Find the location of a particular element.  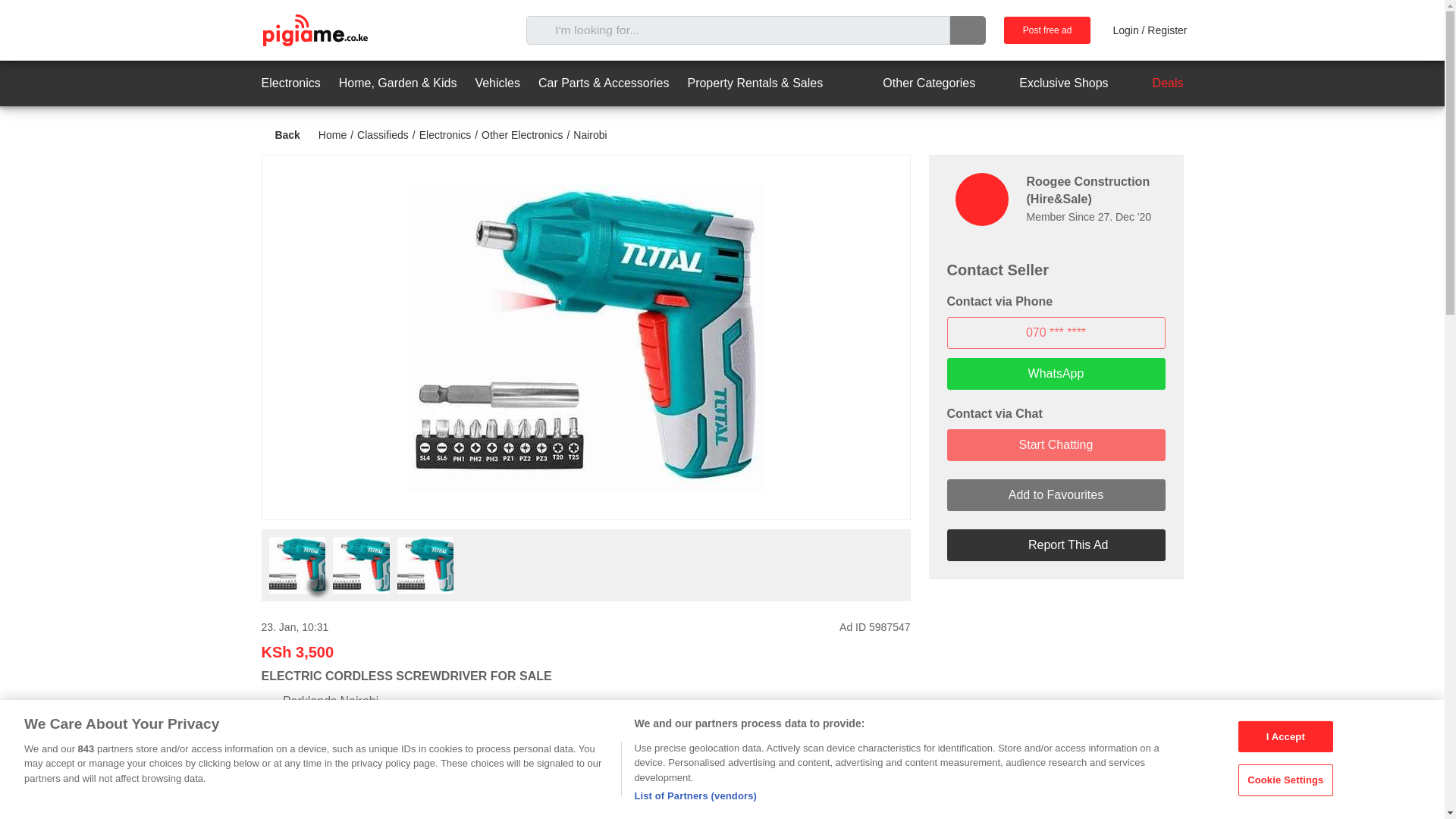

Classifieds is located at coordinates (382, 134).